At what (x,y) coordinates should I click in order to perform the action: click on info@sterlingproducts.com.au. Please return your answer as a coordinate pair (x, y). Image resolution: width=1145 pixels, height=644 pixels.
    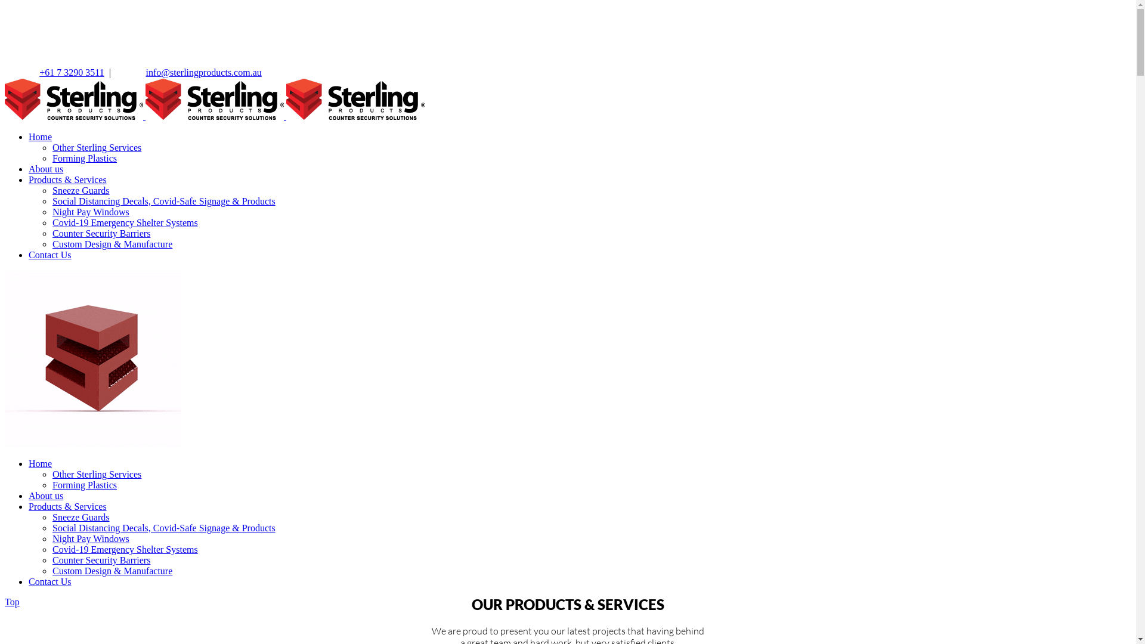
    Looking at the image, I should click on (204, 73).